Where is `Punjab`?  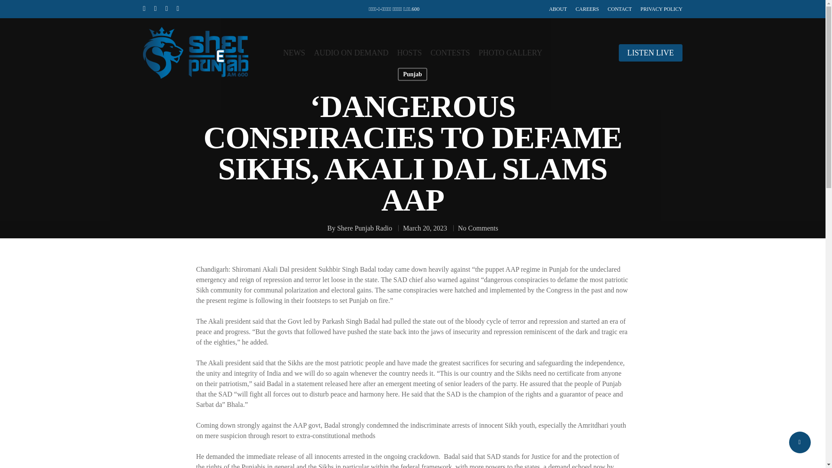
Punjab is located at coordinates (413, 74).